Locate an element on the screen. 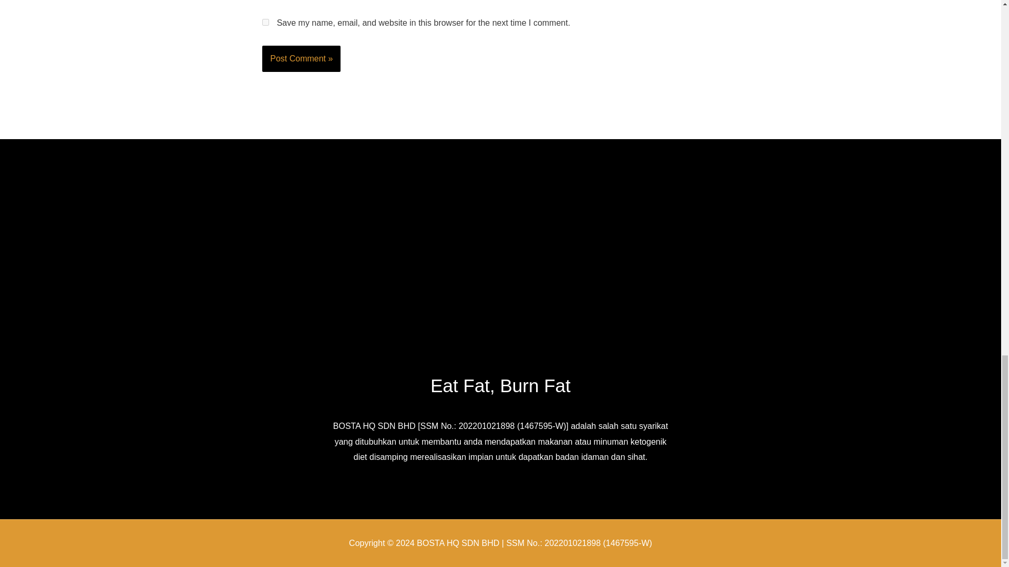 This screenshot has width=1009, height=567. yes is located at coordinates (266, 22).